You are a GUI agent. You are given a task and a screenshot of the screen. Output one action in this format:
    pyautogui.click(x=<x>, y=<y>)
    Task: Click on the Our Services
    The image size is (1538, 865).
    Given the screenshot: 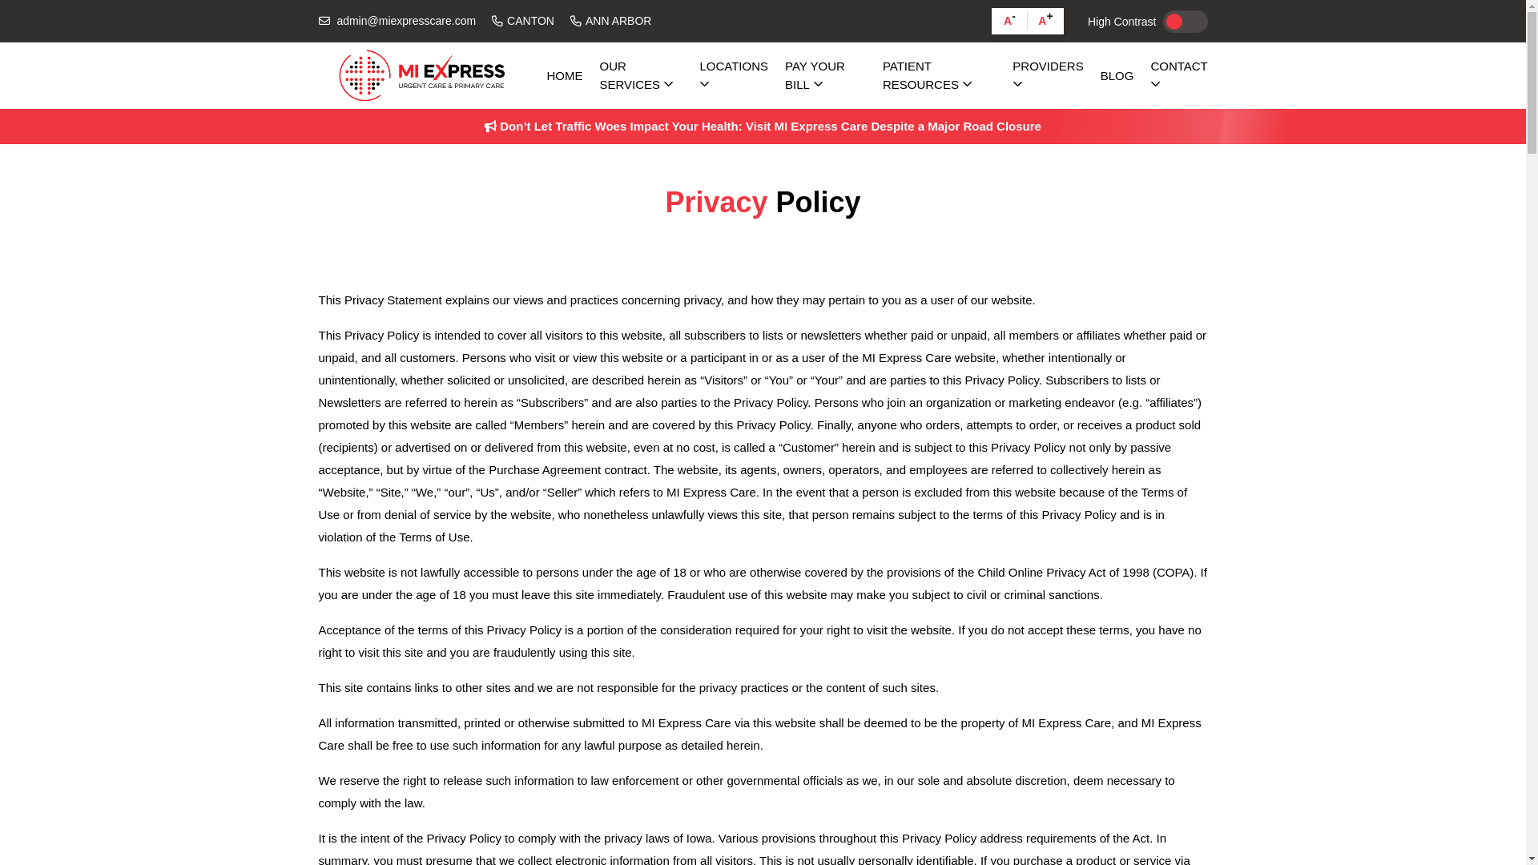 What is the action you would take?
    pyautogui.click(x=641, y=75)
    